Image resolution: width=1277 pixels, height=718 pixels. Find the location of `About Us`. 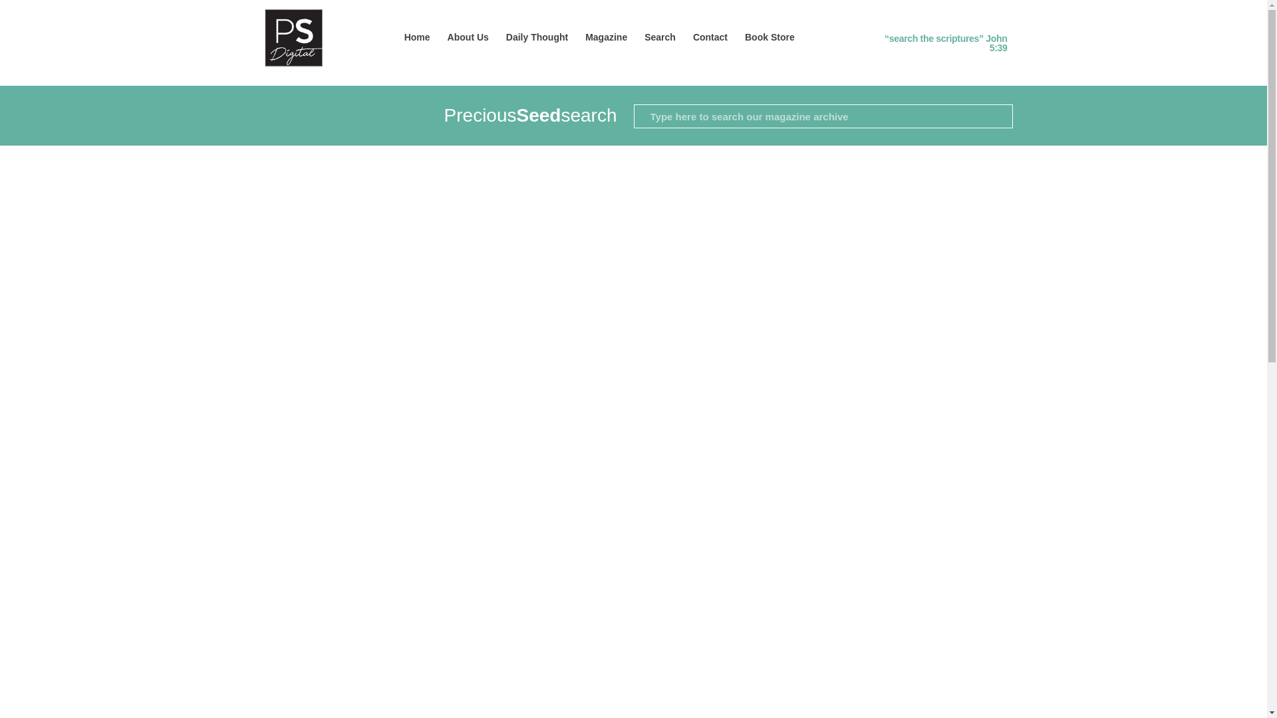

About Us is located at coordinates (468, 37).